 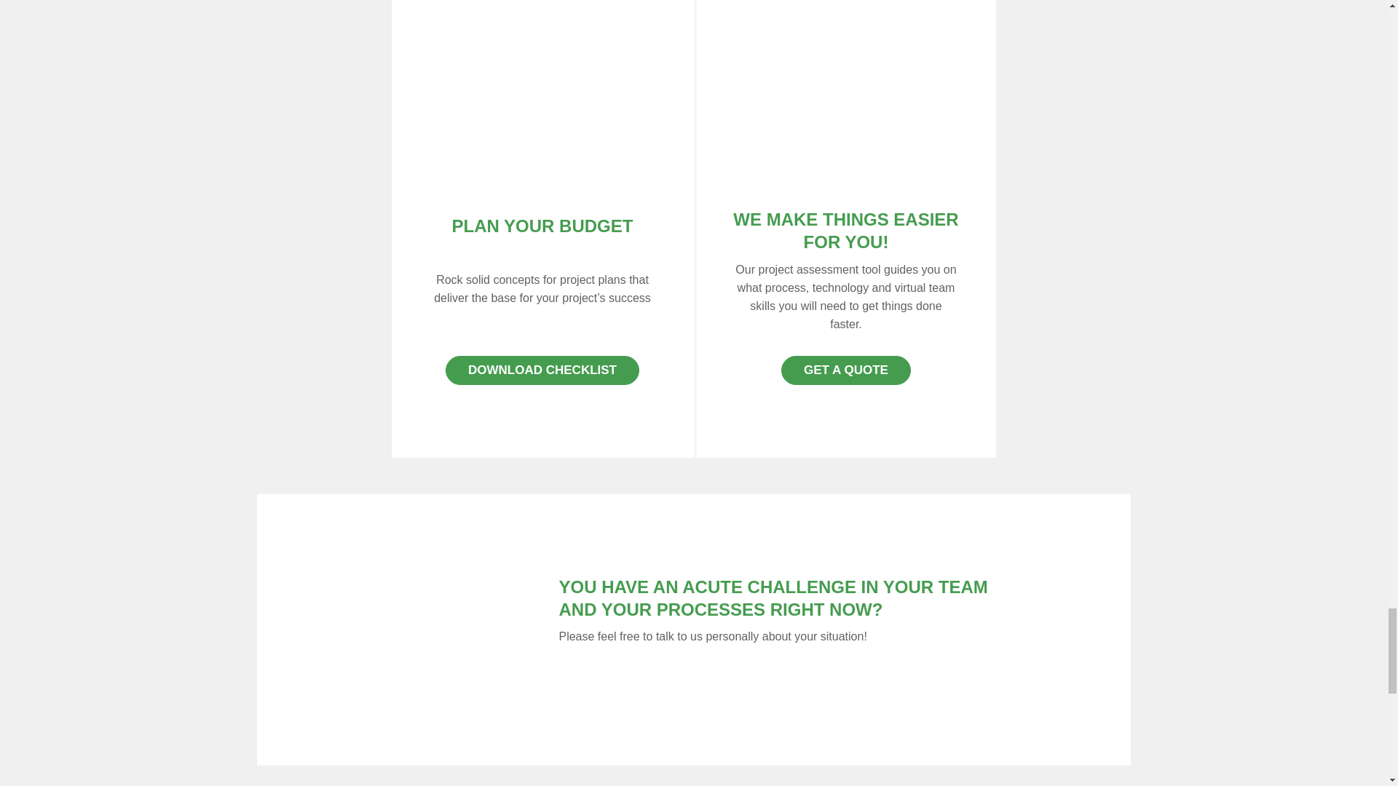 I want to click on b, so click(x=845, y=115).